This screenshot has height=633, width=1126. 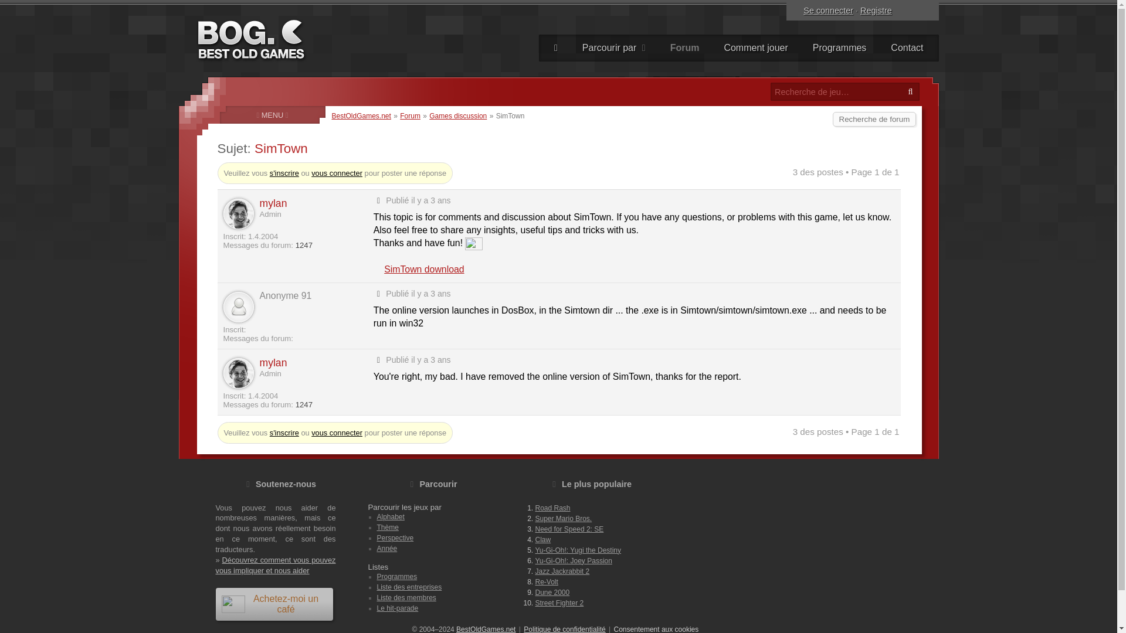 I want to click on 14. Mars 2021 22:04:43, so click(x=430, y=360).